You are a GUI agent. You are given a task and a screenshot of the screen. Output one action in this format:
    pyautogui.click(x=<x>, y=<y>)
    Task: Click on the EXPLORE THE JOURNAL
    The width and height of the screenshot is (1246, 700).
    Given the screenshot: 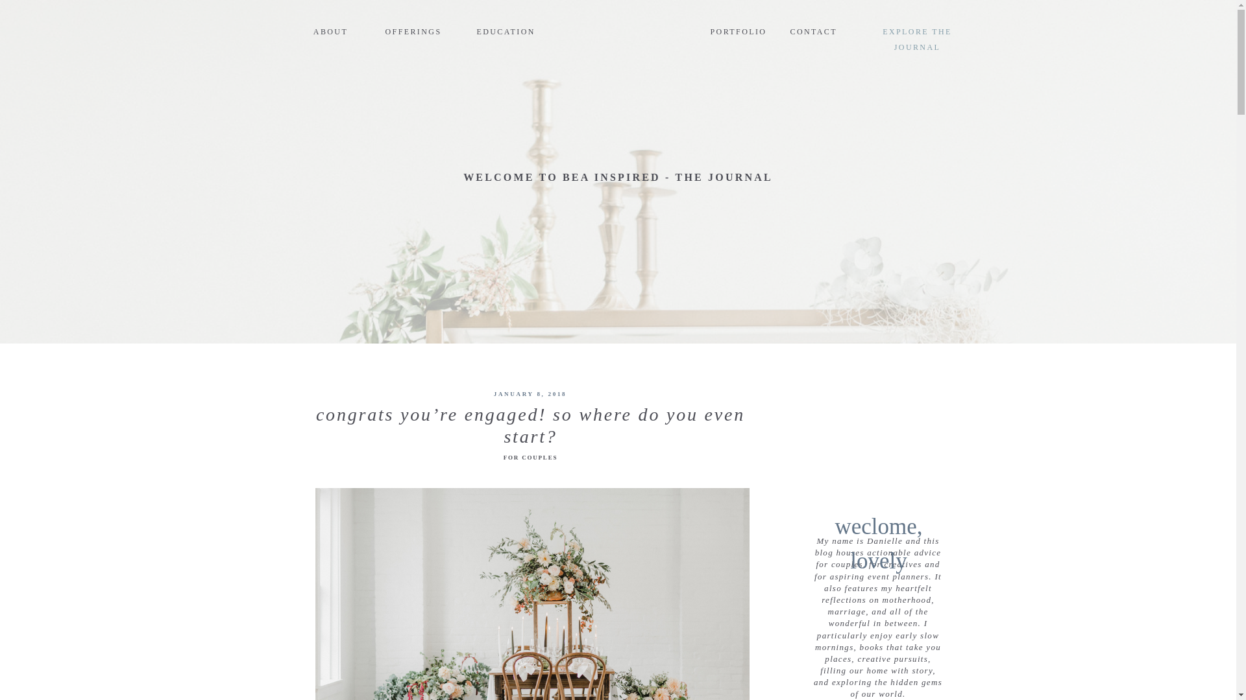 What is the action you would take?
    pyautogui.click(x=918, y=29)
    